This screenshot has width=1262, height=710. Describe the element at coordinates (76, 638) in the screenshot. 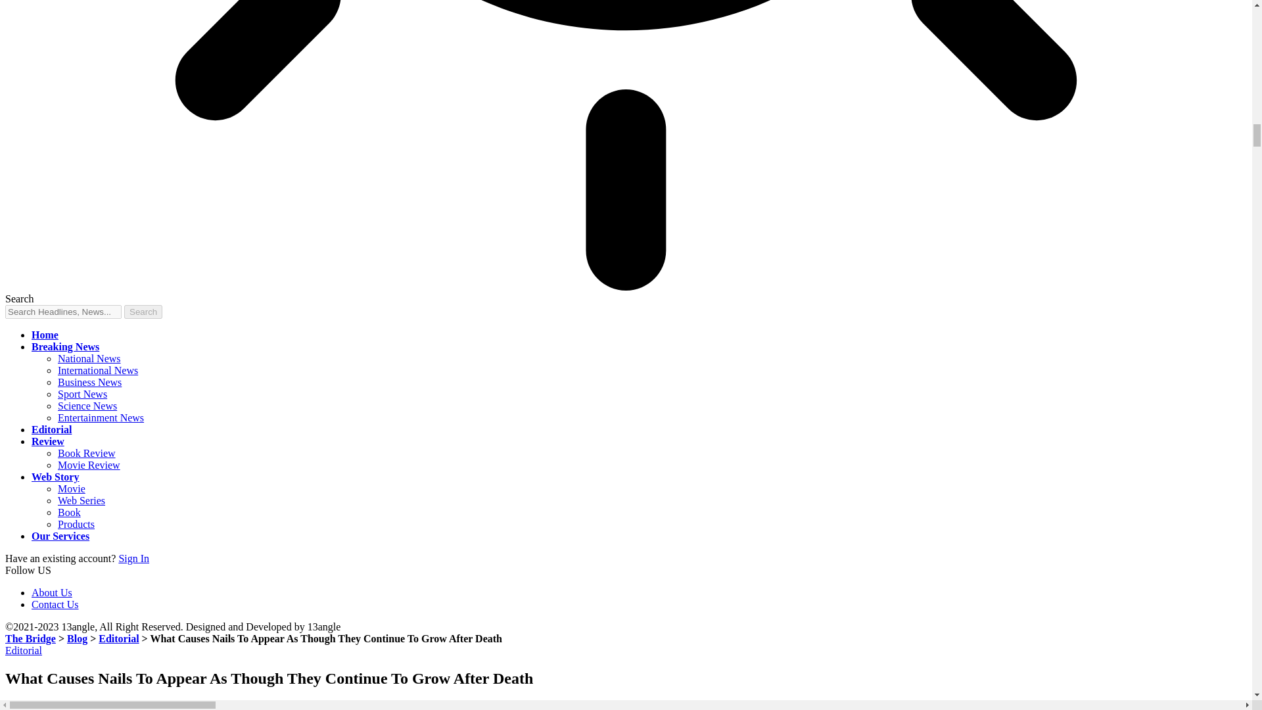

I see `Go to Blog.` at that location.